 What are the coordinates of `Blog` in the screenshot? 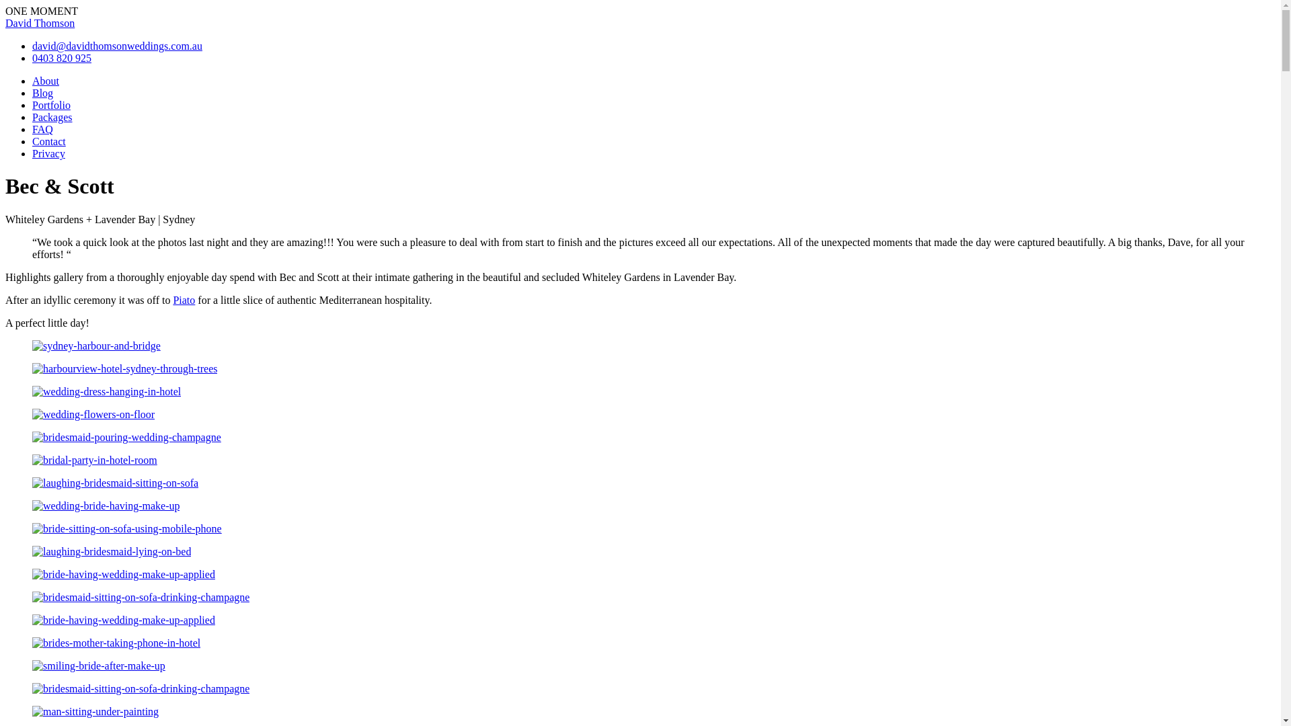 It's located at (43, 93).